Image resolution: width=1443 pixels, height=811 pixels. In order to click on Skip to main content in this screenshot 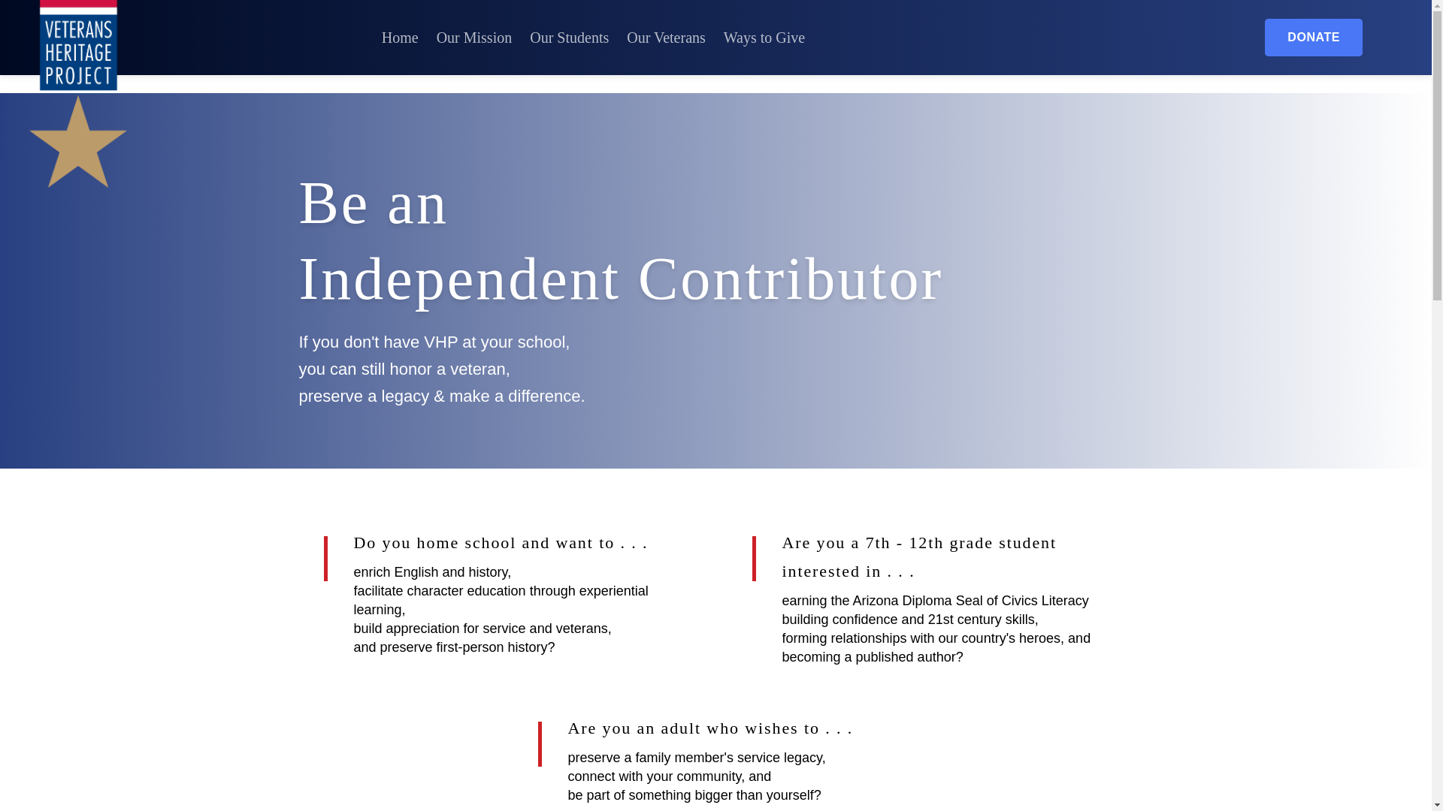, I will do `click(54, 9)`.